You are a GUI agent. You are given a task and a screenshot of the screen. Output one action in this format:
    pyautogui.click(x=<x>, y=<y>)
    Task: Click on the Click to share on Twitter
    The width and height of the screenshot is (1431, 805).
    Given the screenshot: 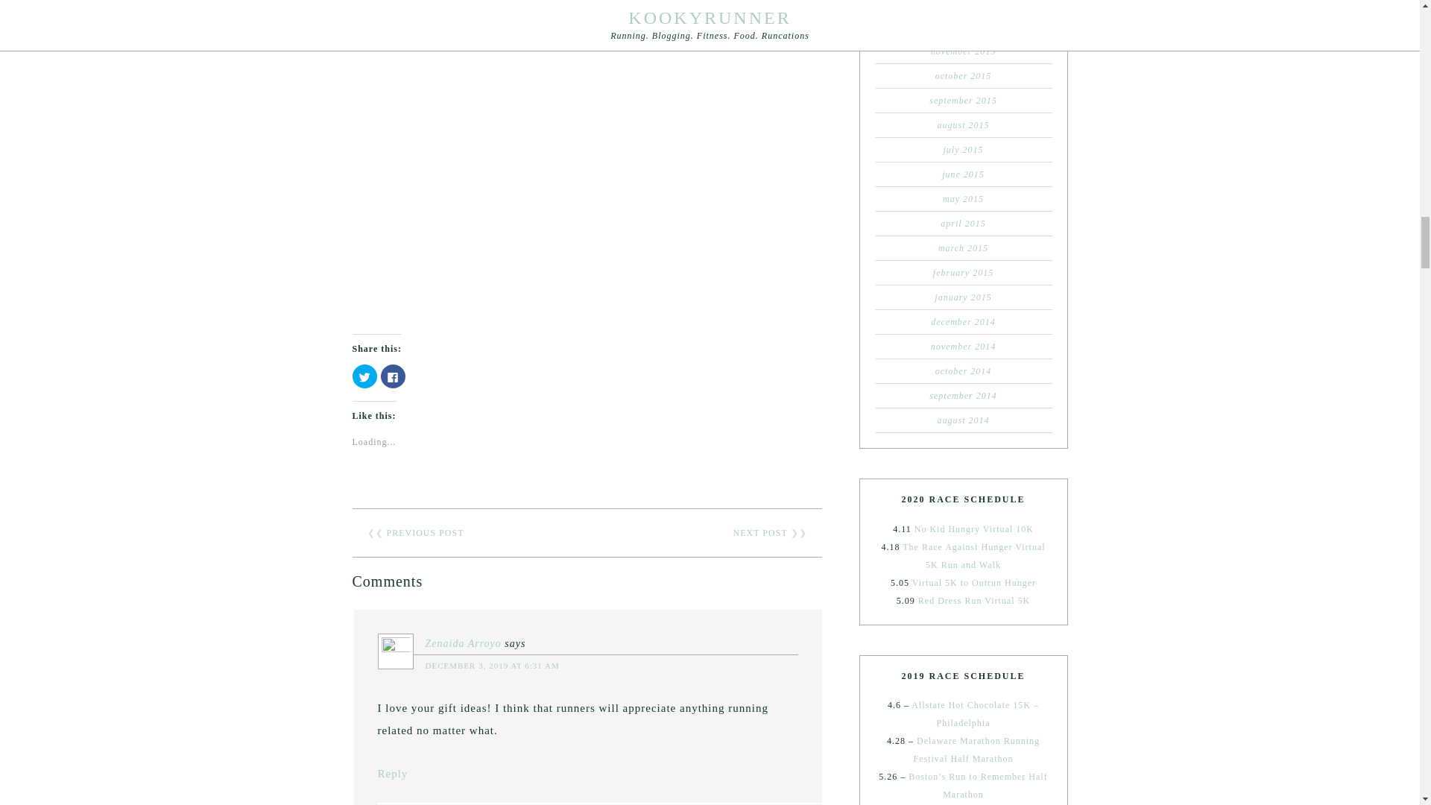 What is the action you would take?
    pyautogui.click(x=364, y=376)
    